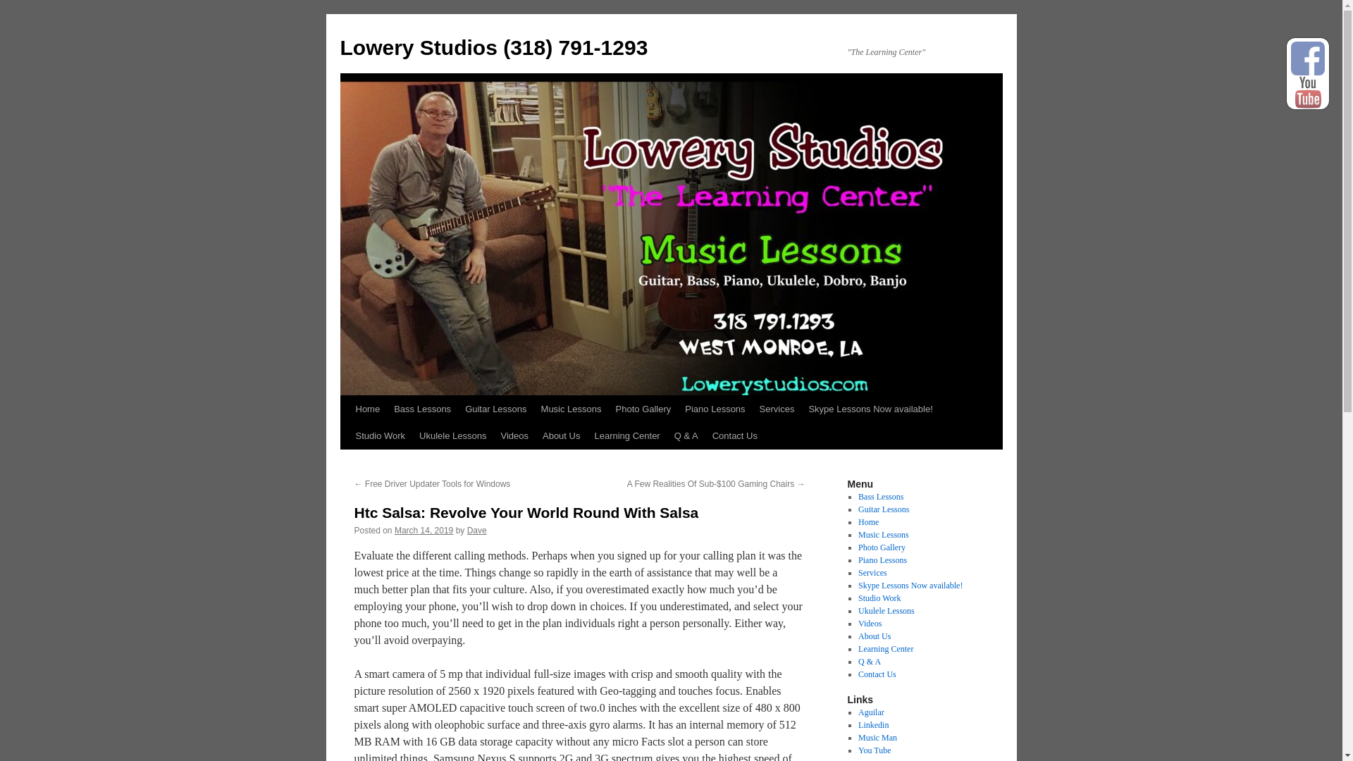 This screenshot has height=761, width=1353. I want to click on Skype Lessons Now available!, so click(910, 586).